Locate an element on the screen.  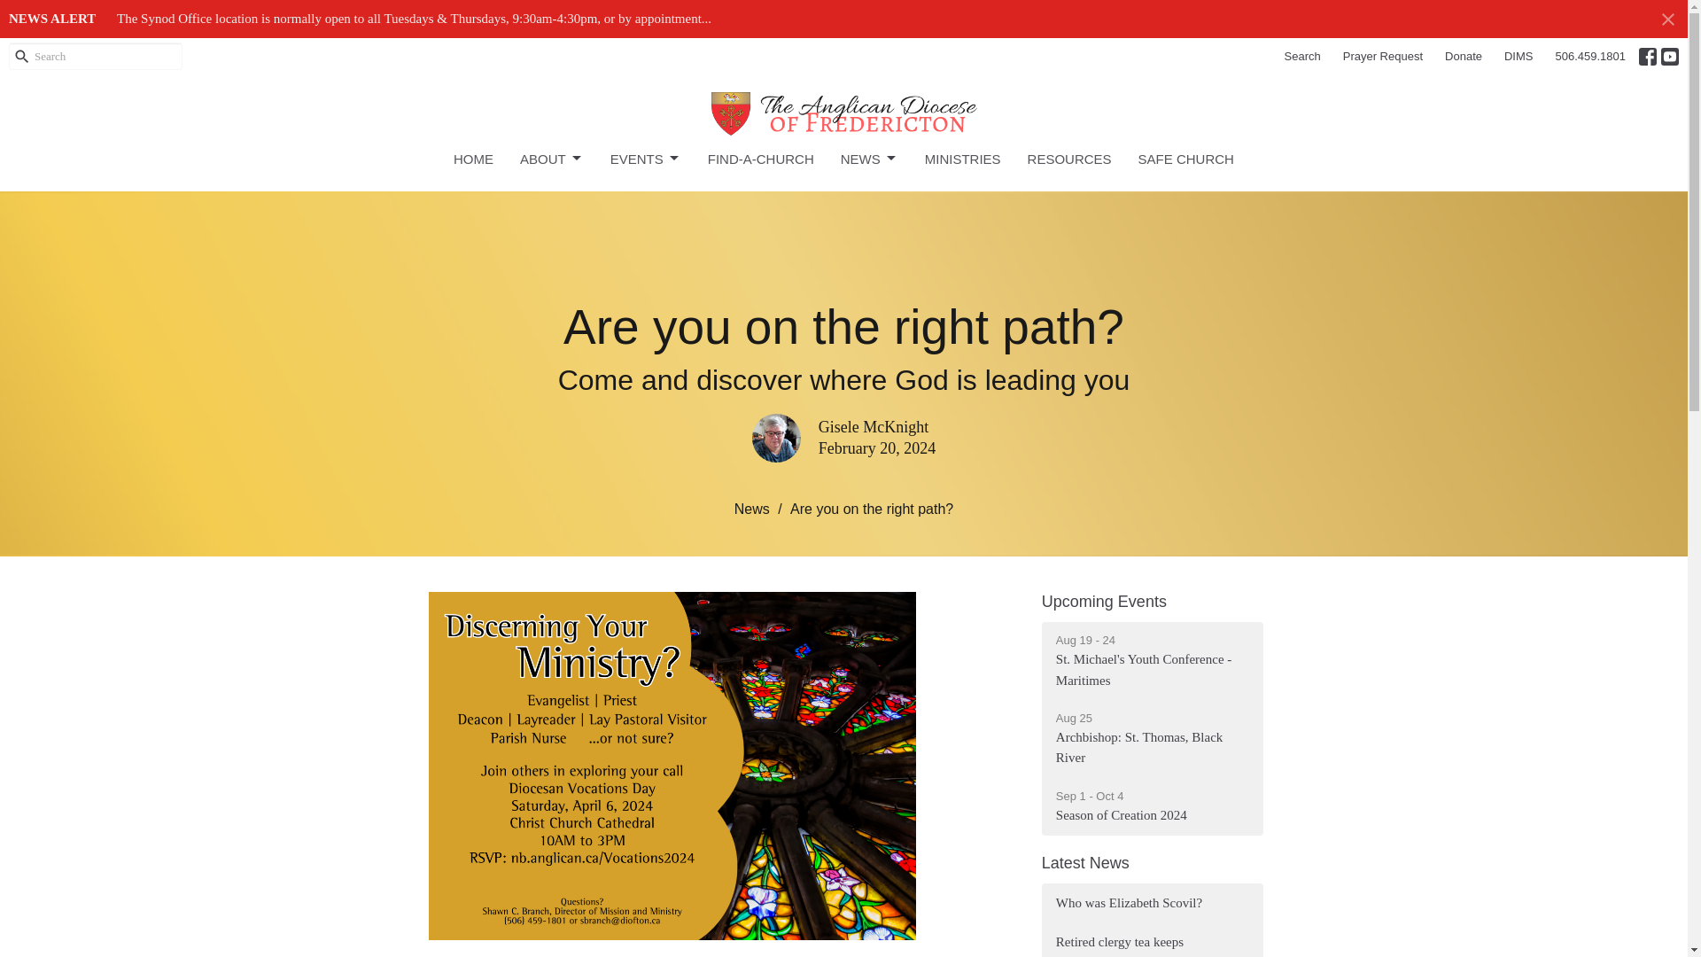
DIMS is located at coordinates (1518, 56).